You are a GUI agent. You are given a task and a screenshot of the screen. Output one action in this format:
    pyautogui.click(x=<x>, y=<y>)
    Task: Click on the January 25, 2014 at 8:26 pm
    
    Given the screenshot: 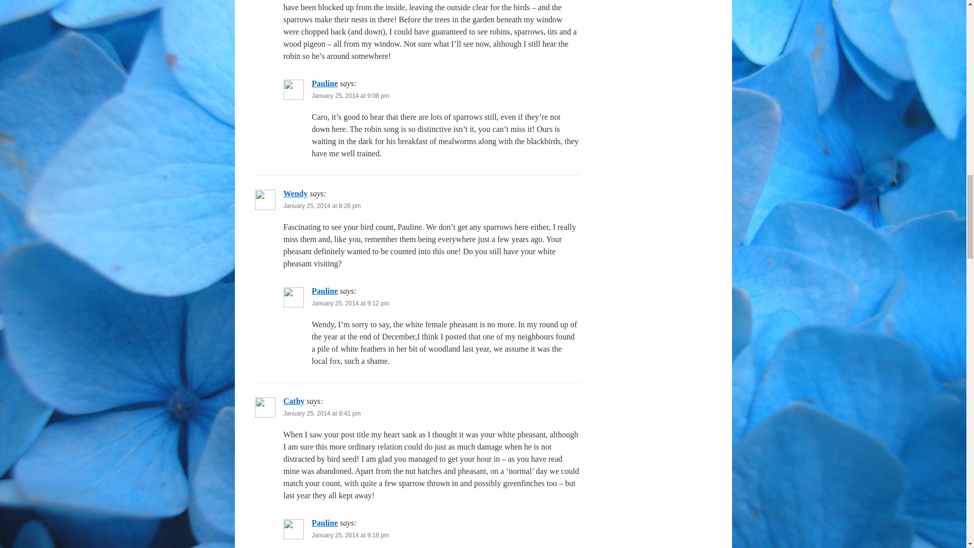 What is the action you would take?
    pyautogui.click(x=322, y=205)
    